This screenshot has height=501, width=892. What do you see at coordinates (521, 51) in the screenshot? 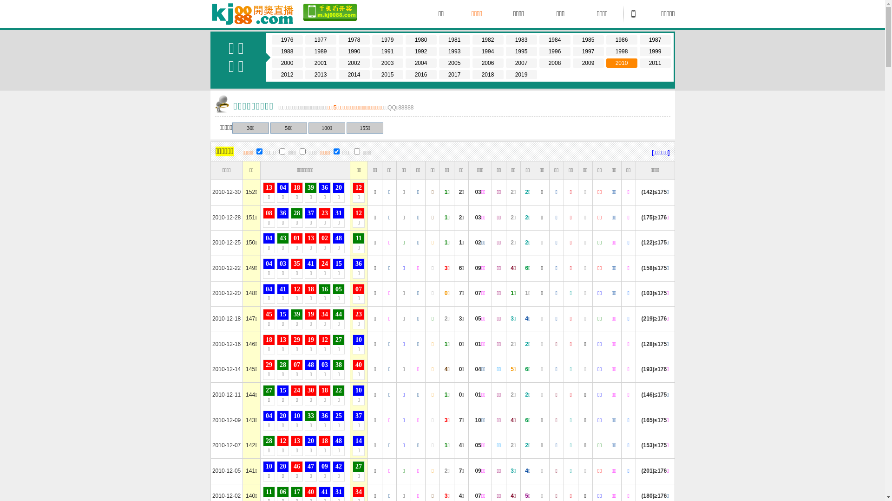
I see `1995` at bounding box center [521, 51].